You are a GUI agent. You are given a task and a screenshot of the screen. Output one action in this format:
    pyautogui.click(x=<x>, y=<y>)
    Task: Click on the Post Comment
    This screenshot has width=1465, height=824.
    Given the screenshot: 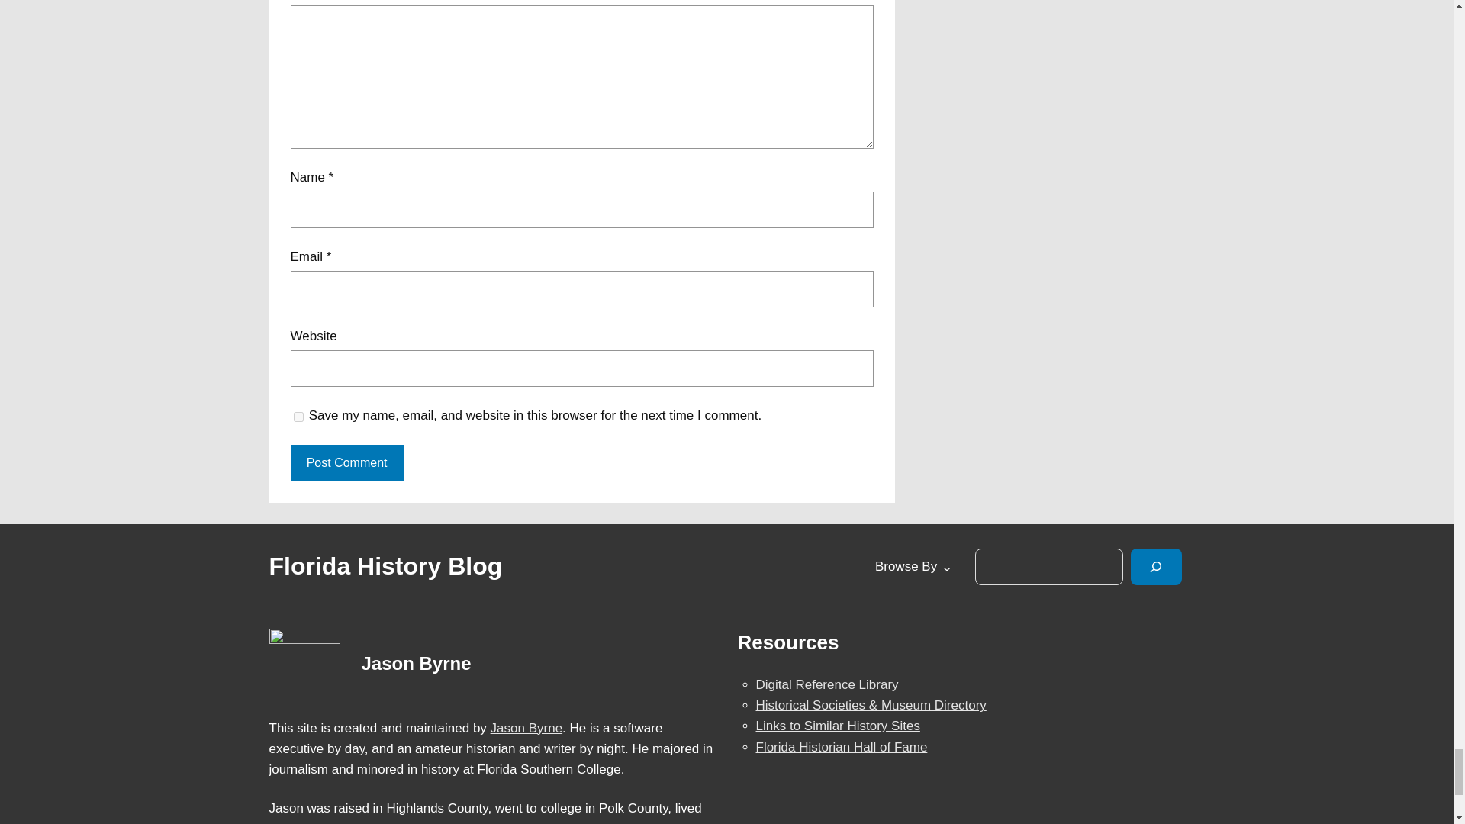 What is the action you would take?
    pyautogui.click(x=346, y=463)
    